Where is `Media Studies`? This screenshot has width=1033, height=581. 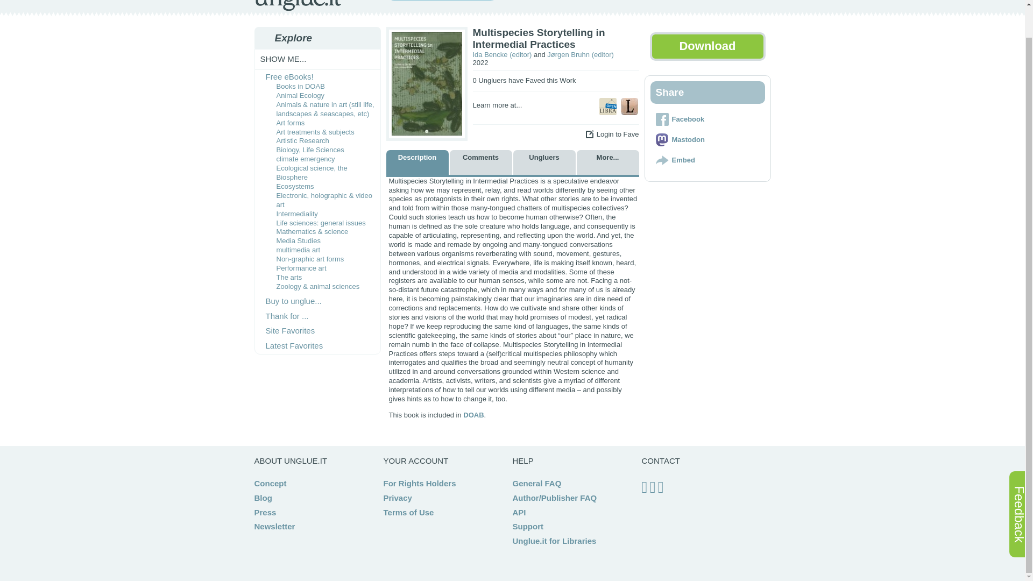 Media Studies is located at coordinates (298, 240).